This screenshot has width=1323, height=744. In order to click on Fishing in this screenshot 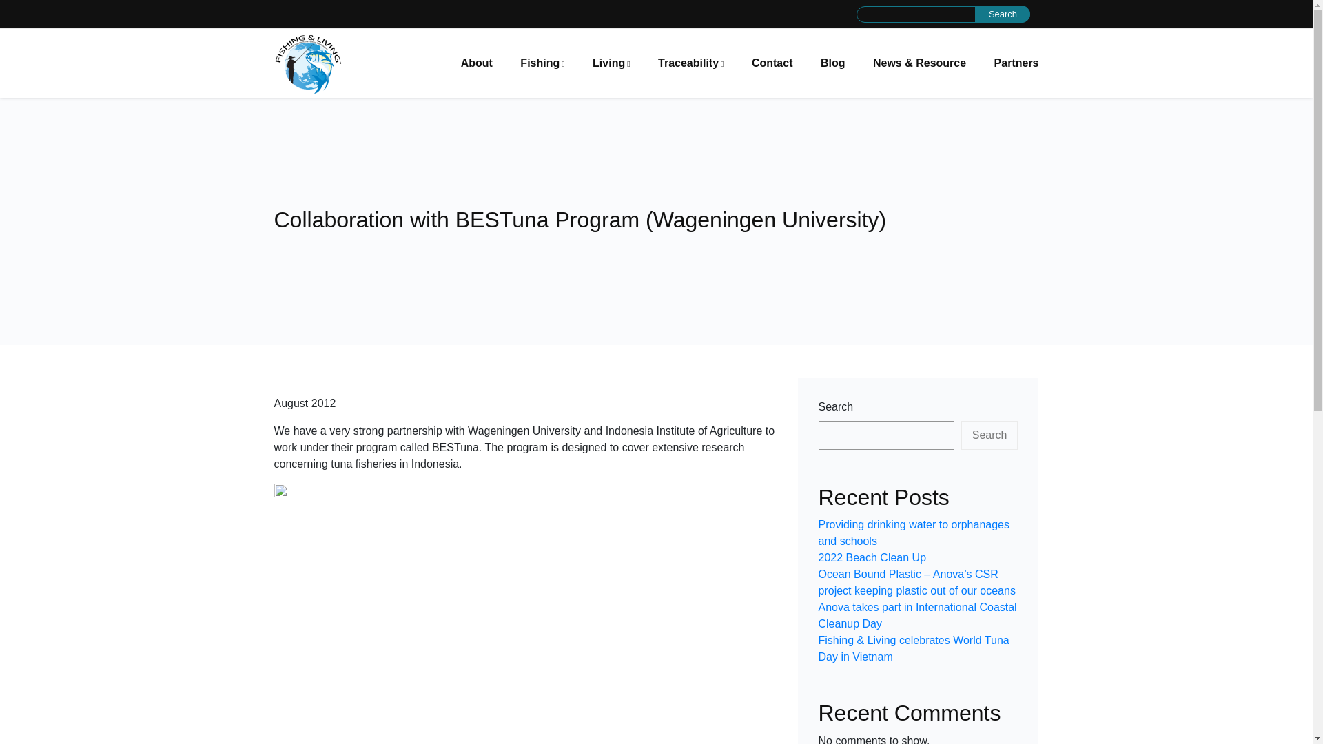, I will do `click(542, 63)`.